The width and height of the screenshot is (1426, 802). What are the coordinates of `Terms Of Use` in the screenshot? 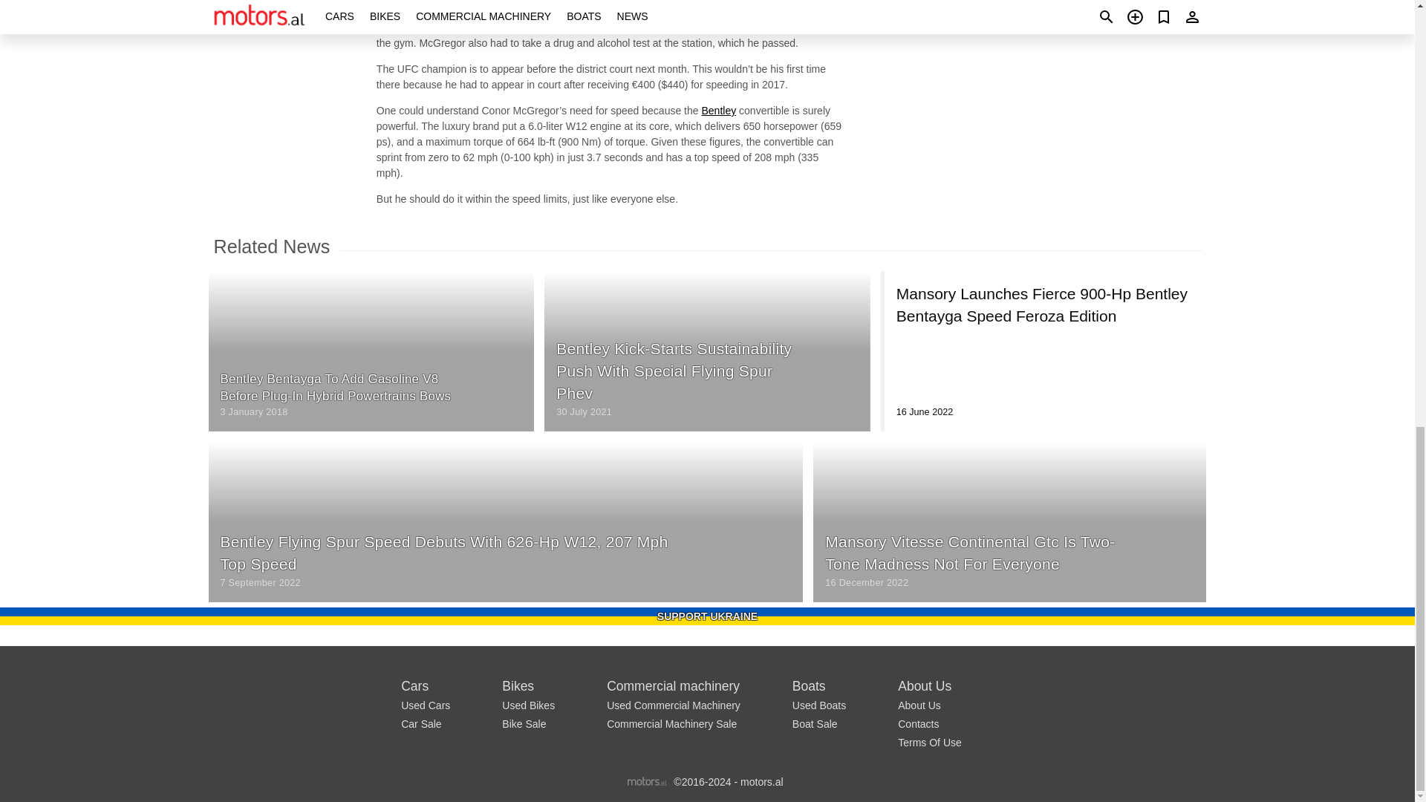 It's located at (930, 743).